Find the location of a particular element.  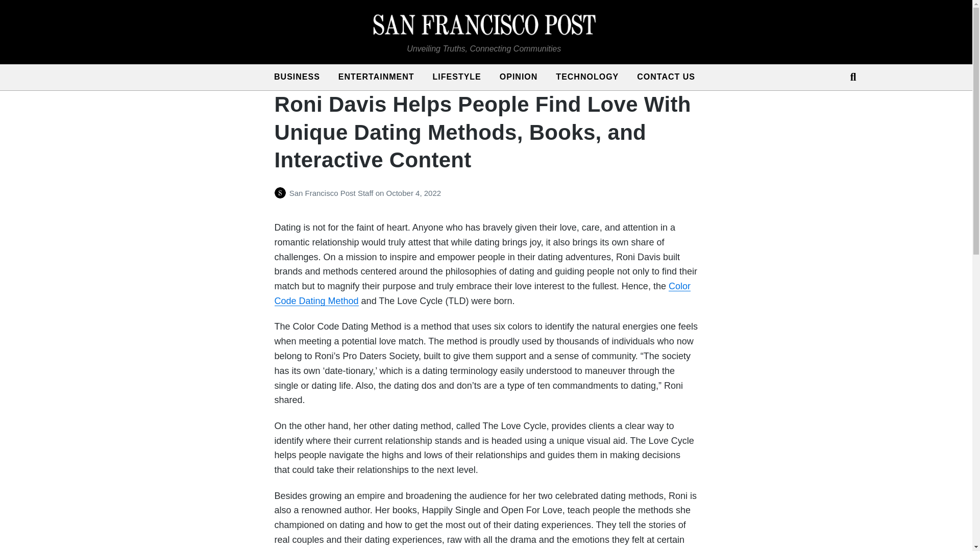

OPINION is located at coordinates (519, 77).